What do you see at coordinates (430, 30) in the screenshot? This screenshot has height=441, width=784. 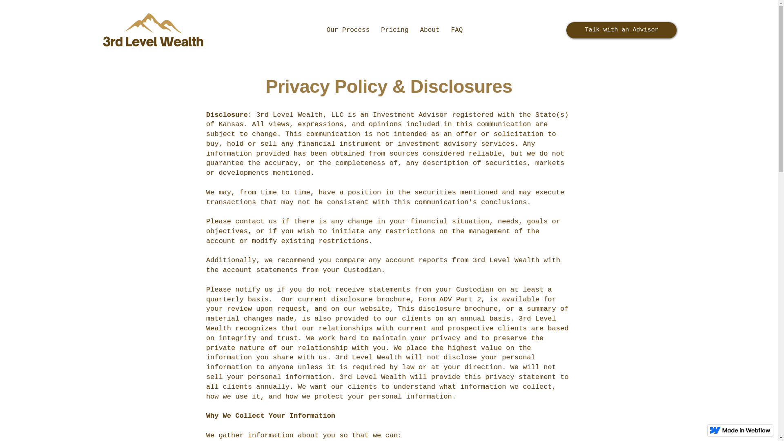 I see `About` at bounding box center [430, 30].